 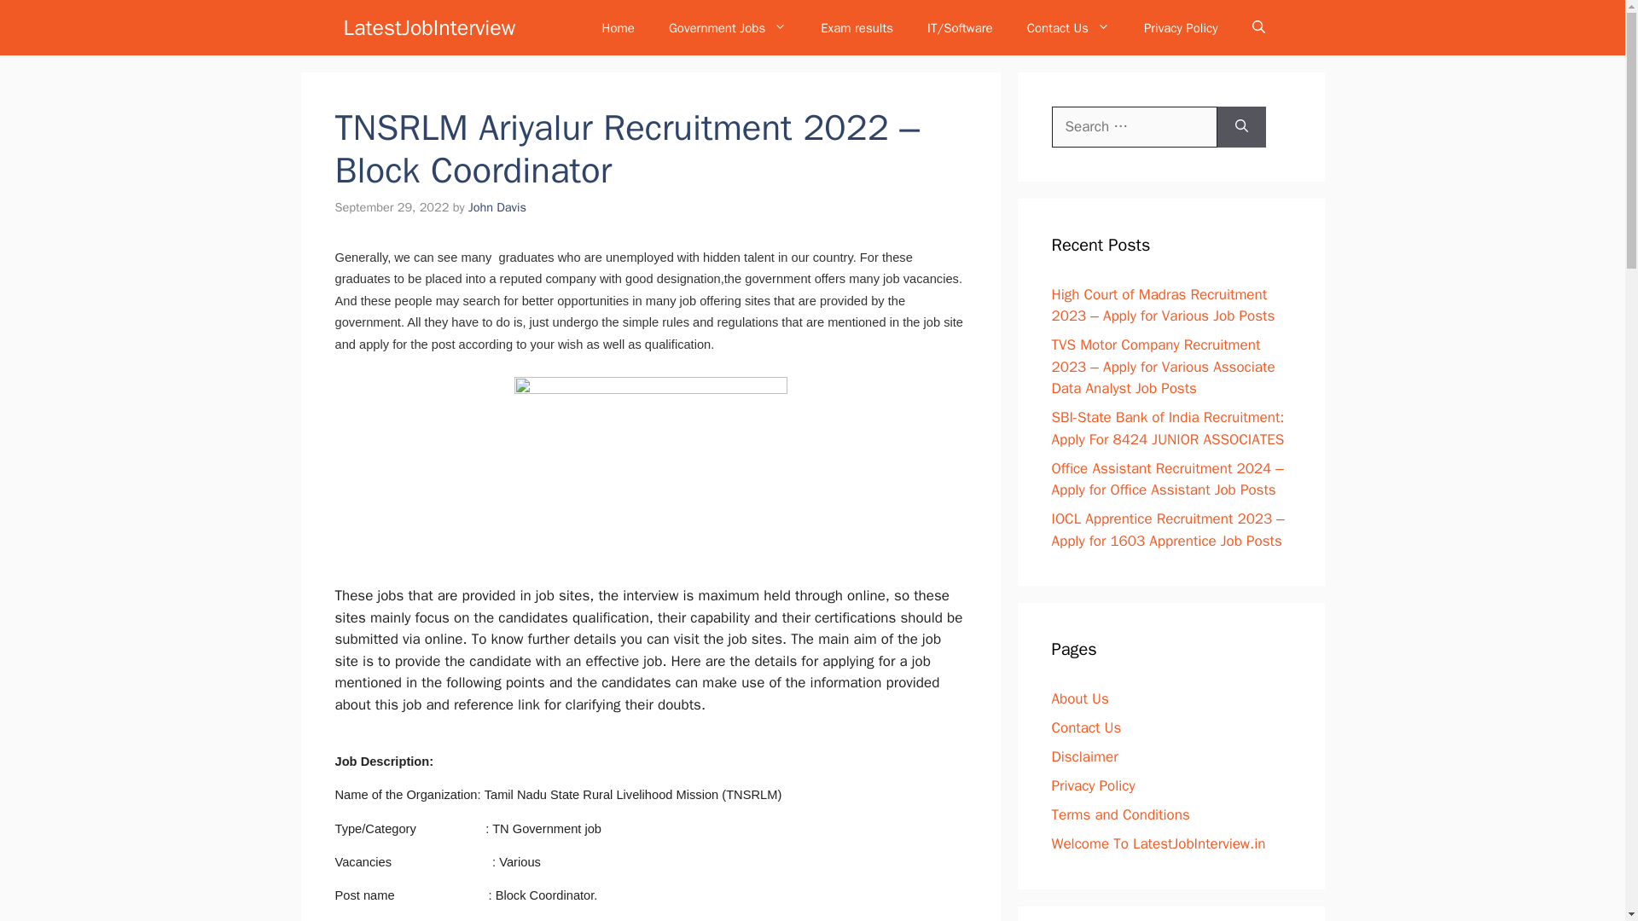 I want to click on Contact Us, so click(x=1085, y=728).